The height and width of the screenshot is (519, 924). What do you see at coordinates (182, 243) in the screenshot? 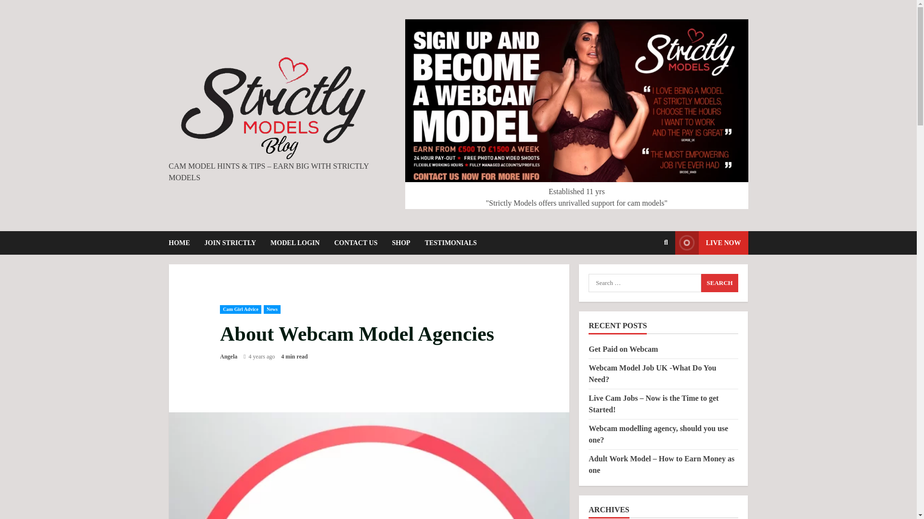
I see `HOME` at bounding box center [182, 243].